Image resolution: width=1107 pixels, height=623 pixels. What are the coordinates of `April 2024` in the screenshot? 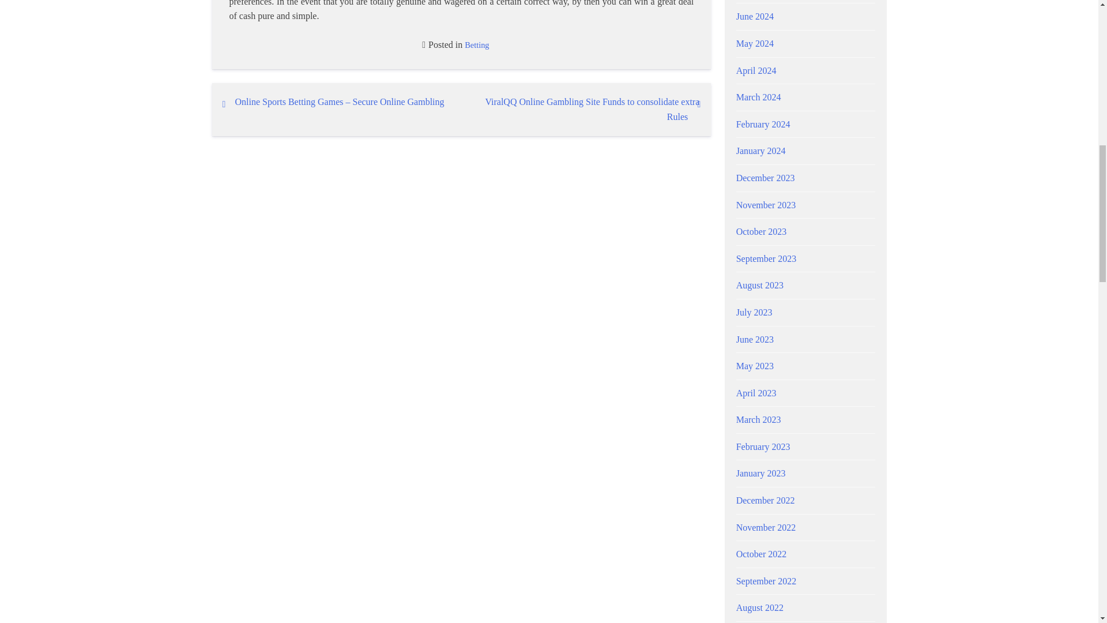 It's located at (756, 70).